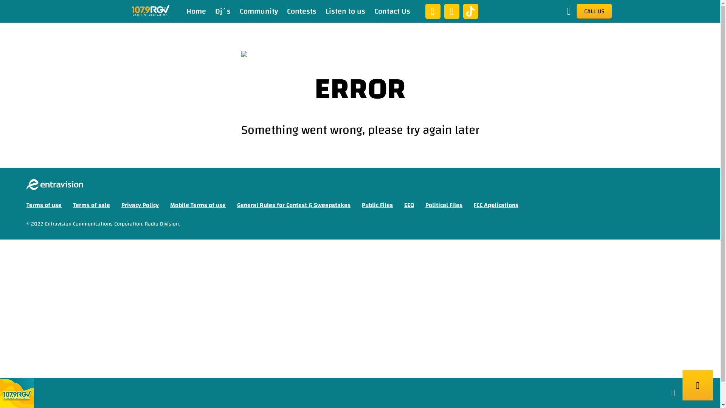 The image size is (726, 408). What do you see at coordinates (496, 205) in the screenshot?
I see `FCC Applications` at bounding box center [496, 205].